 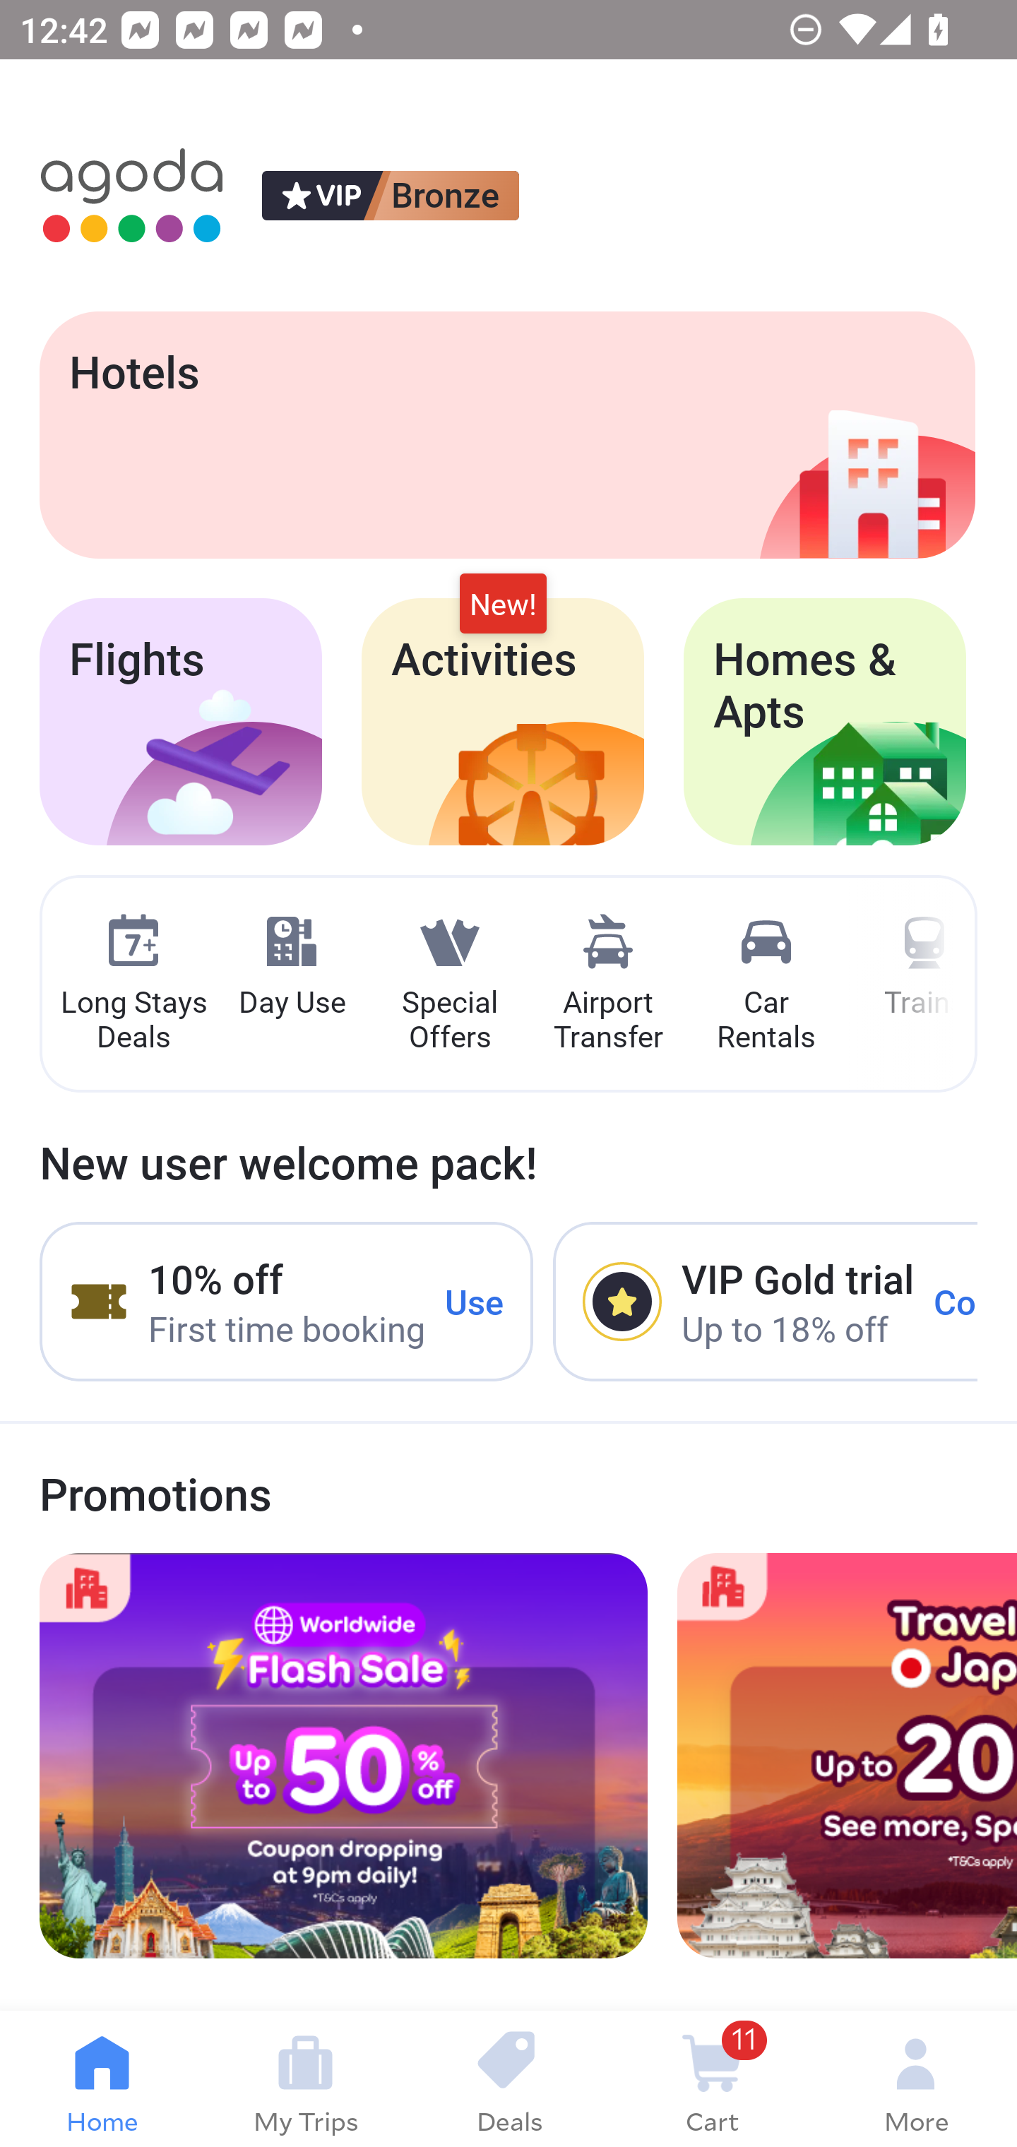 What do you see at coordinates (475, 1302) in the screenshot?
I see `Use` at bounding box center [475, 1302].